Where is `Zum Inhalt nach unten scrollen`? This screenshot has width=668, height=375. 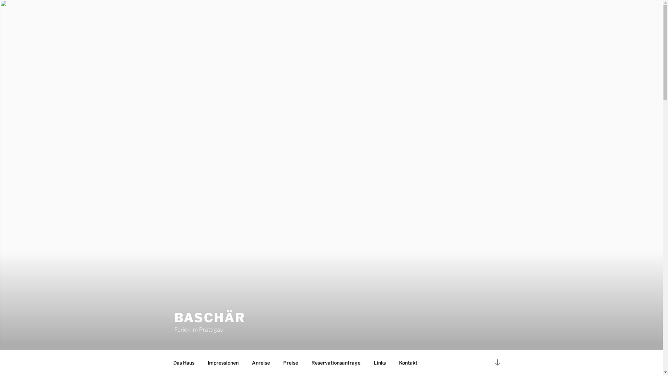 Zum Inhalt nach unten scrollen is located at coordinates (497, 362).